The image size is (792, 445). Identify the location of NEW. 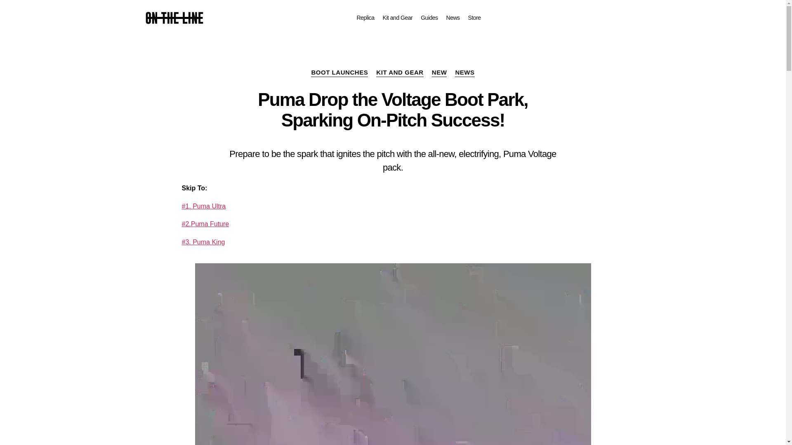
(439, 73).